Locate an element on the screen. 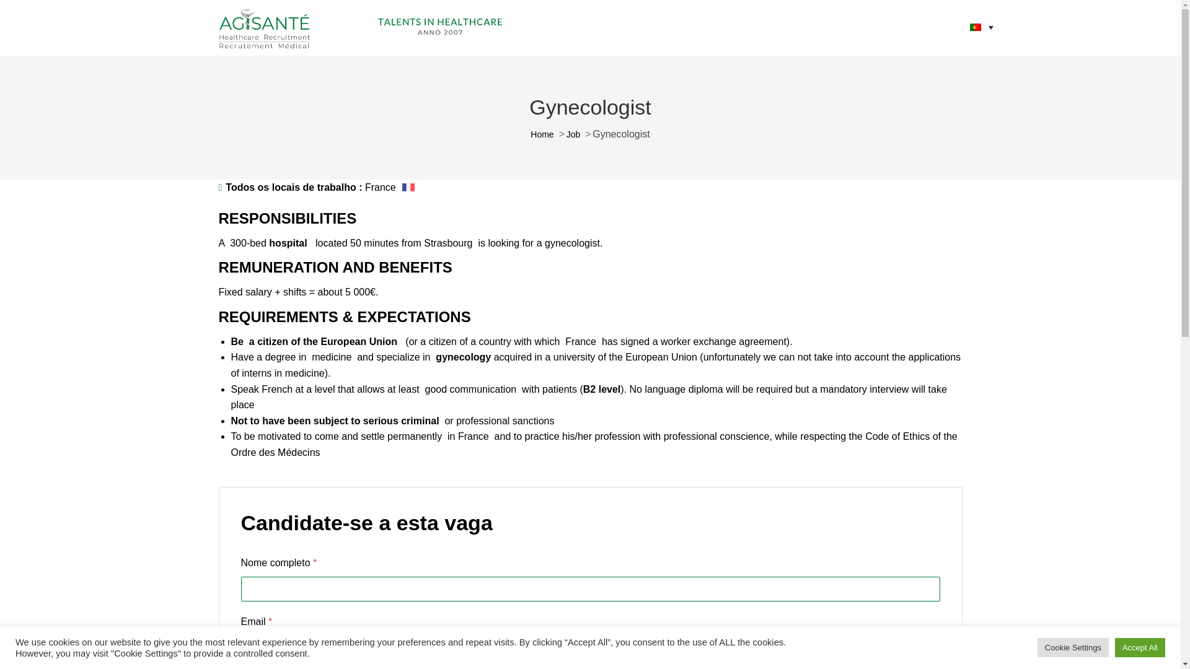 The height and width of the screenshot is (669, 1190). Oportunidades is located at coordinates (827, 28).